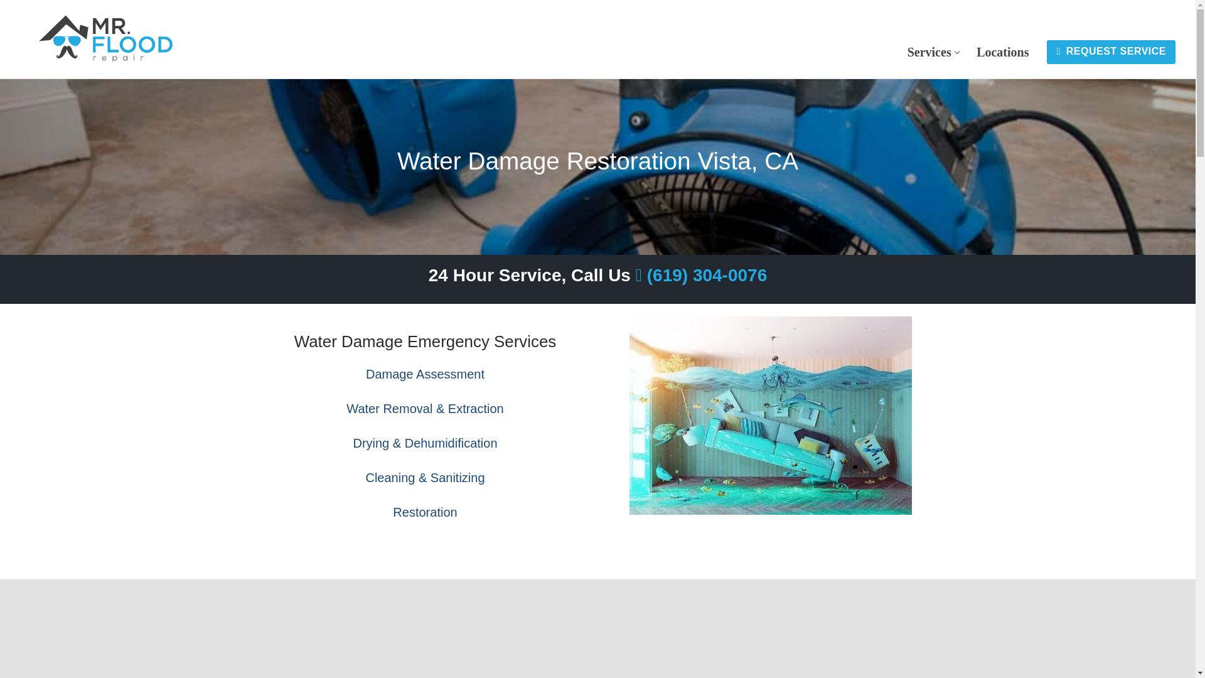 The height and width of the screenshot is (678, 1205). What do you see at coordinates (425, 374) in the screenshot?
I see `Damage Assessment` at bounding box center [425, 374].